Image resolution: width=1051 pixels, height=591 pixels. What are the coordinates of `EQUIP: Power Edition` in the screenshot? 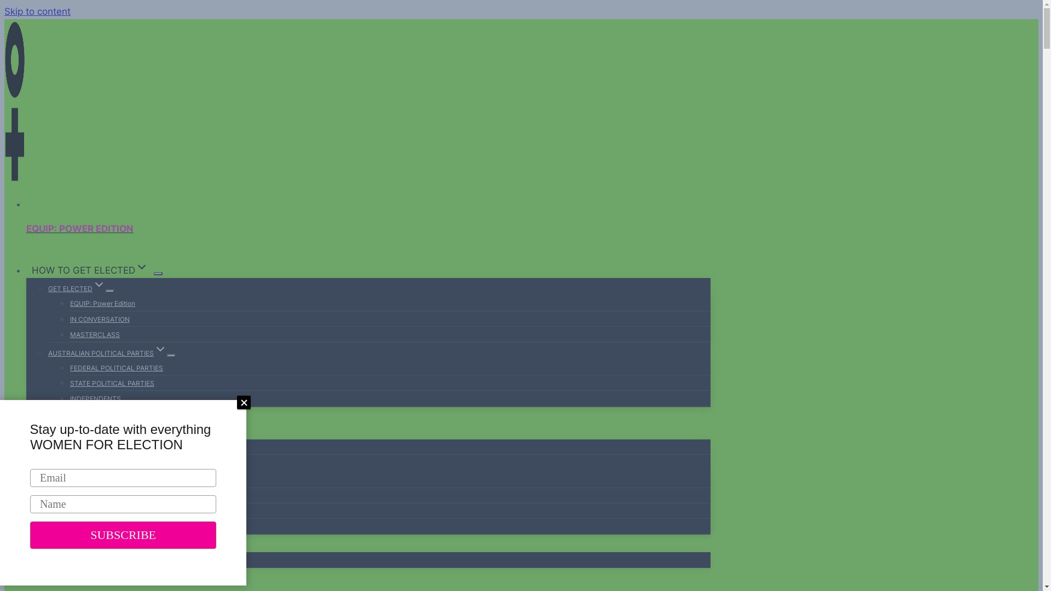 It's located at (102, 303).